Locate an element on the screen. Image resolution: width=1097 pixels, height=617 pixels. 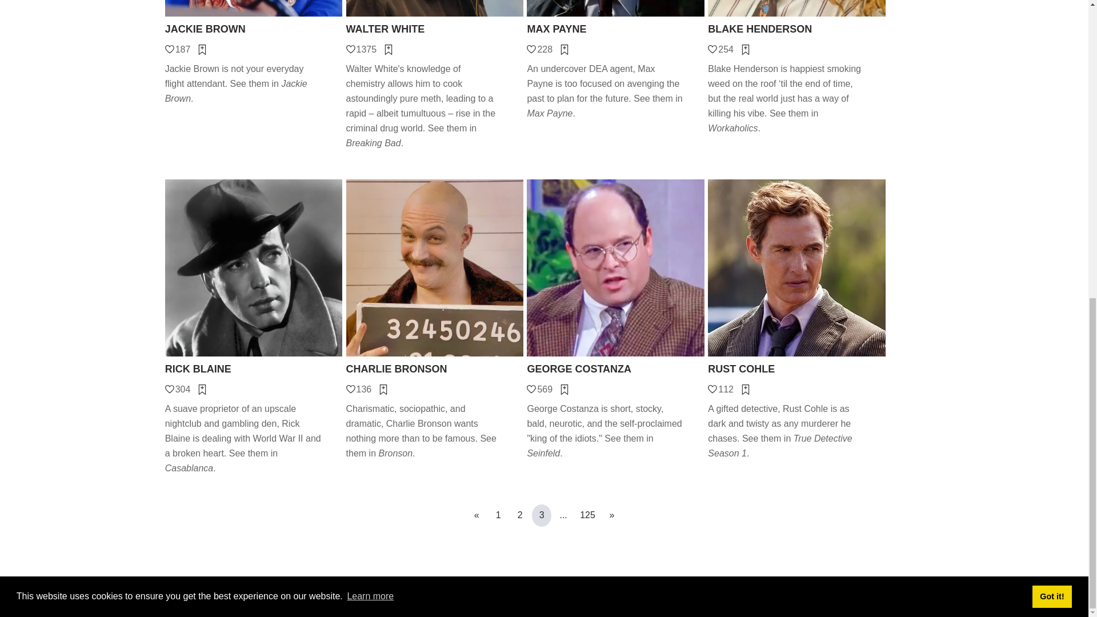
Got it! is located at coordinates (1051, 21).